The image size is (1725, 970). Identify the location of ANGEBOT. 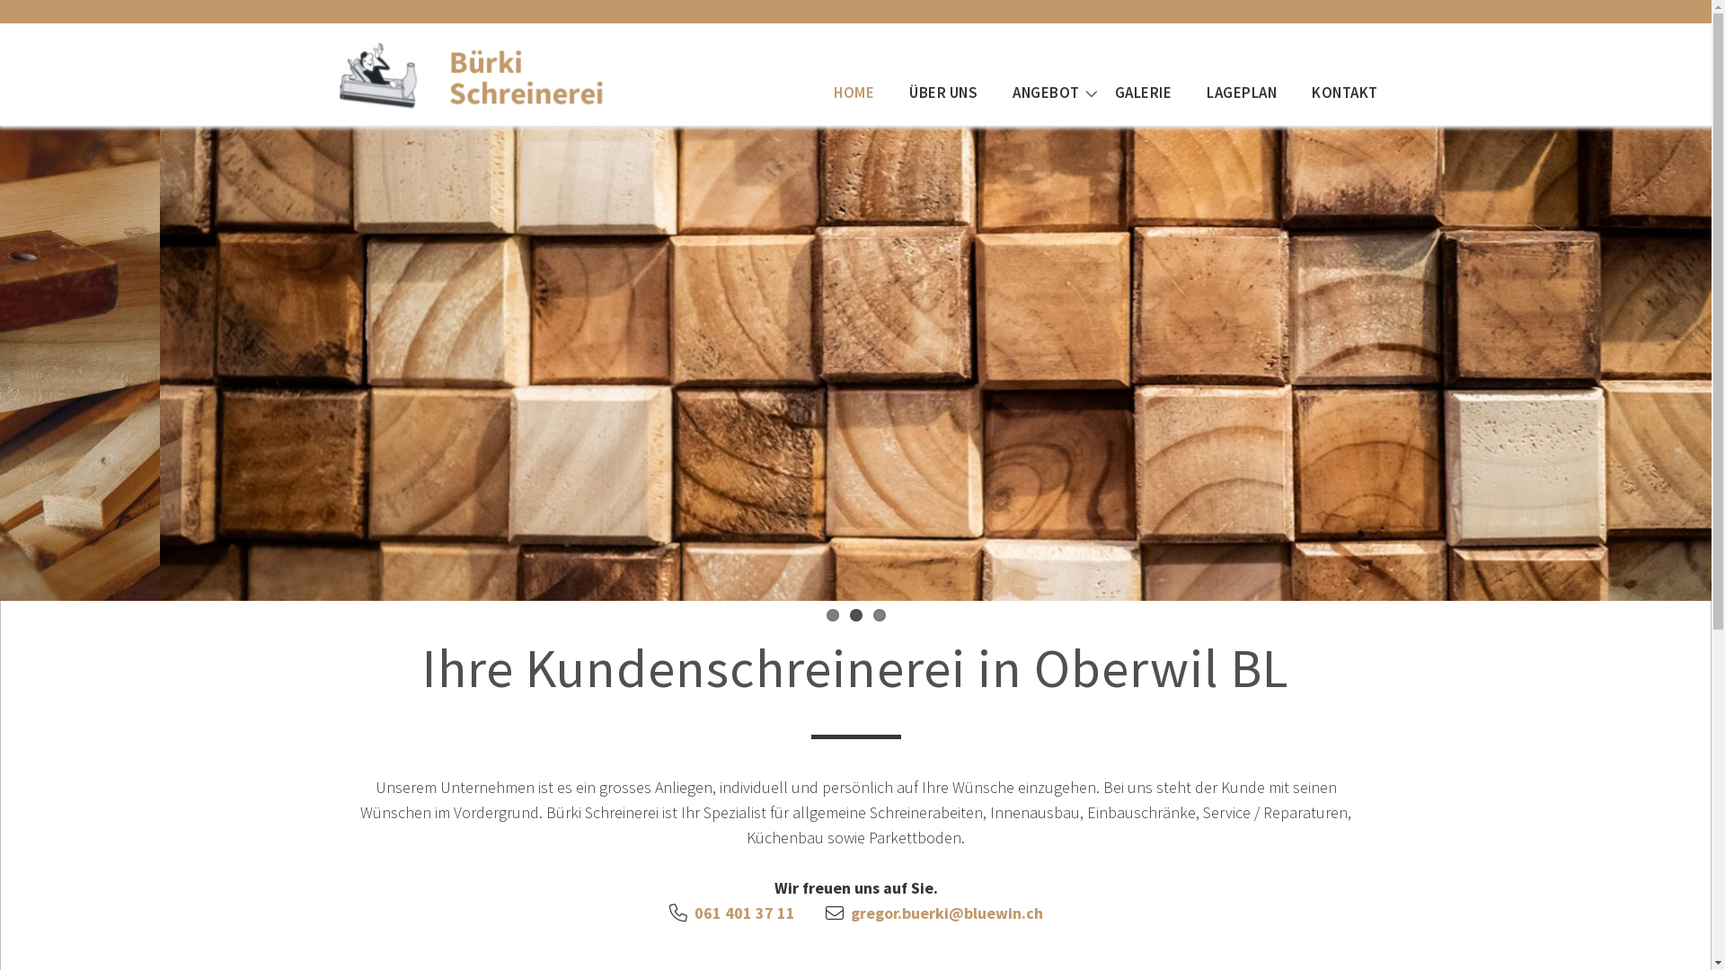
(1046, 93).